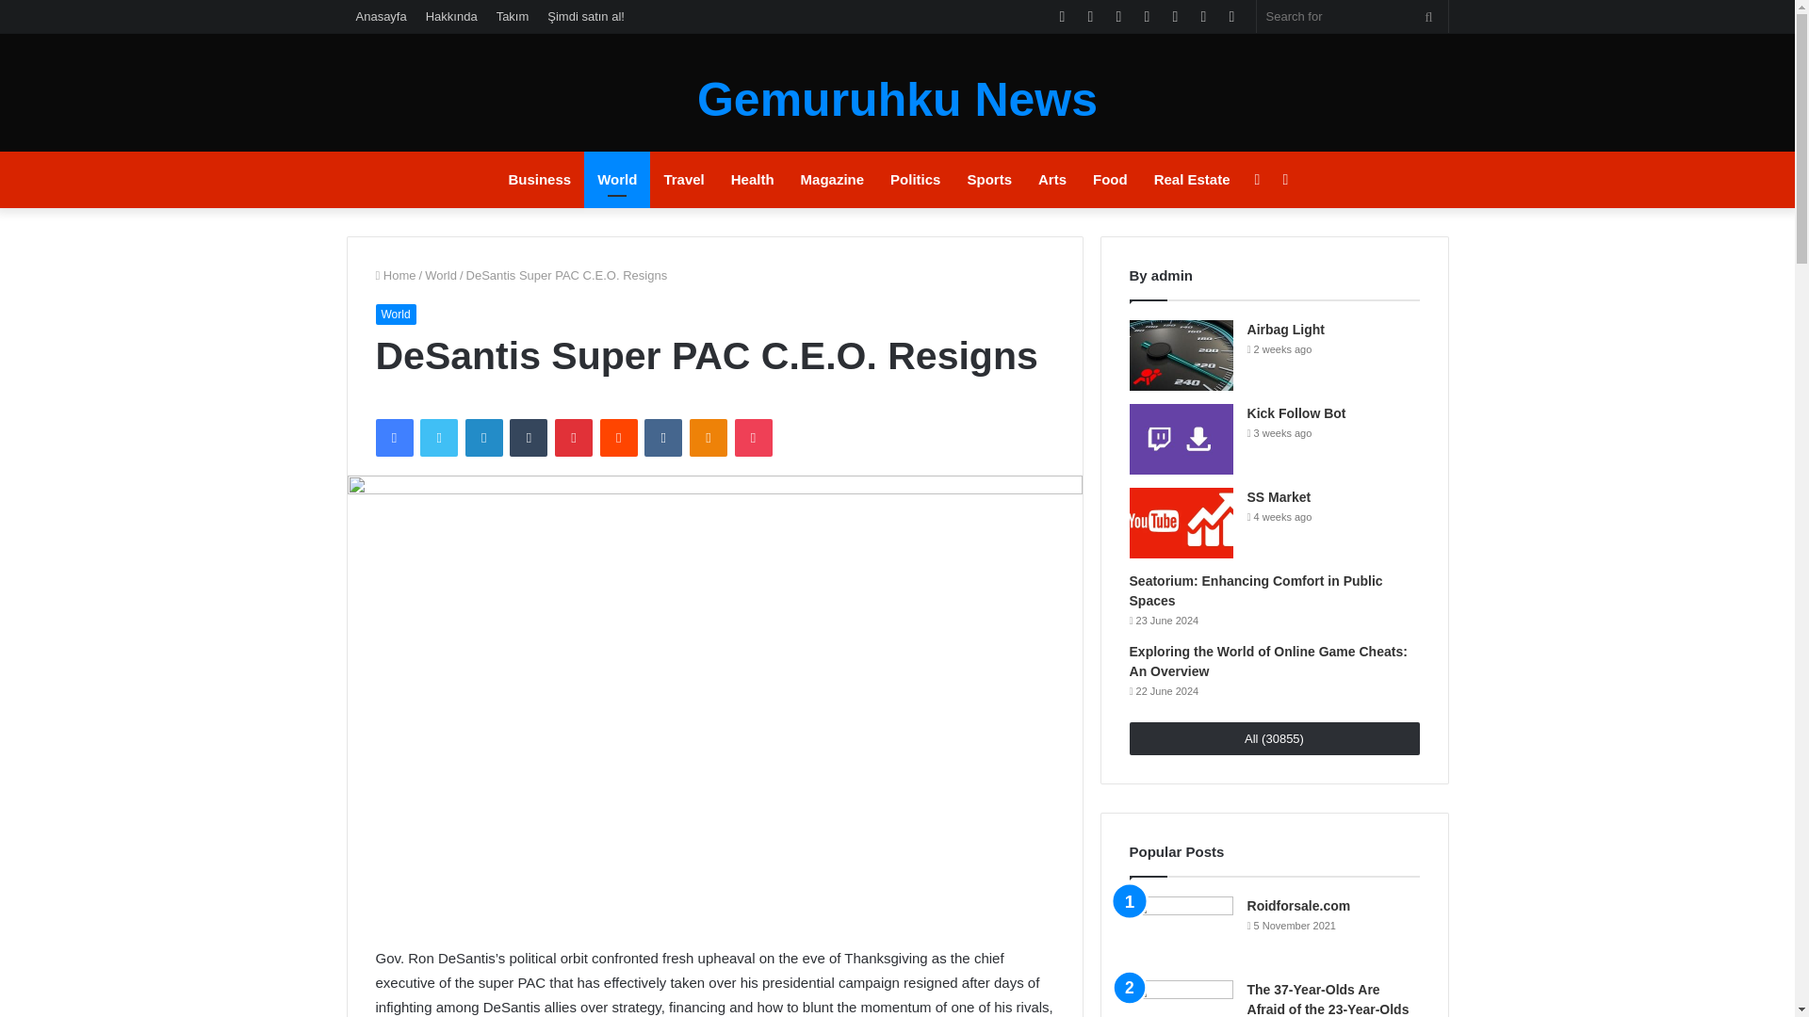 Image resolution: width=1809 pixels, height=1017 pixels. Describe the element at coordinates (574, 437) in the screenshot. I see `Pinterest` at that location.